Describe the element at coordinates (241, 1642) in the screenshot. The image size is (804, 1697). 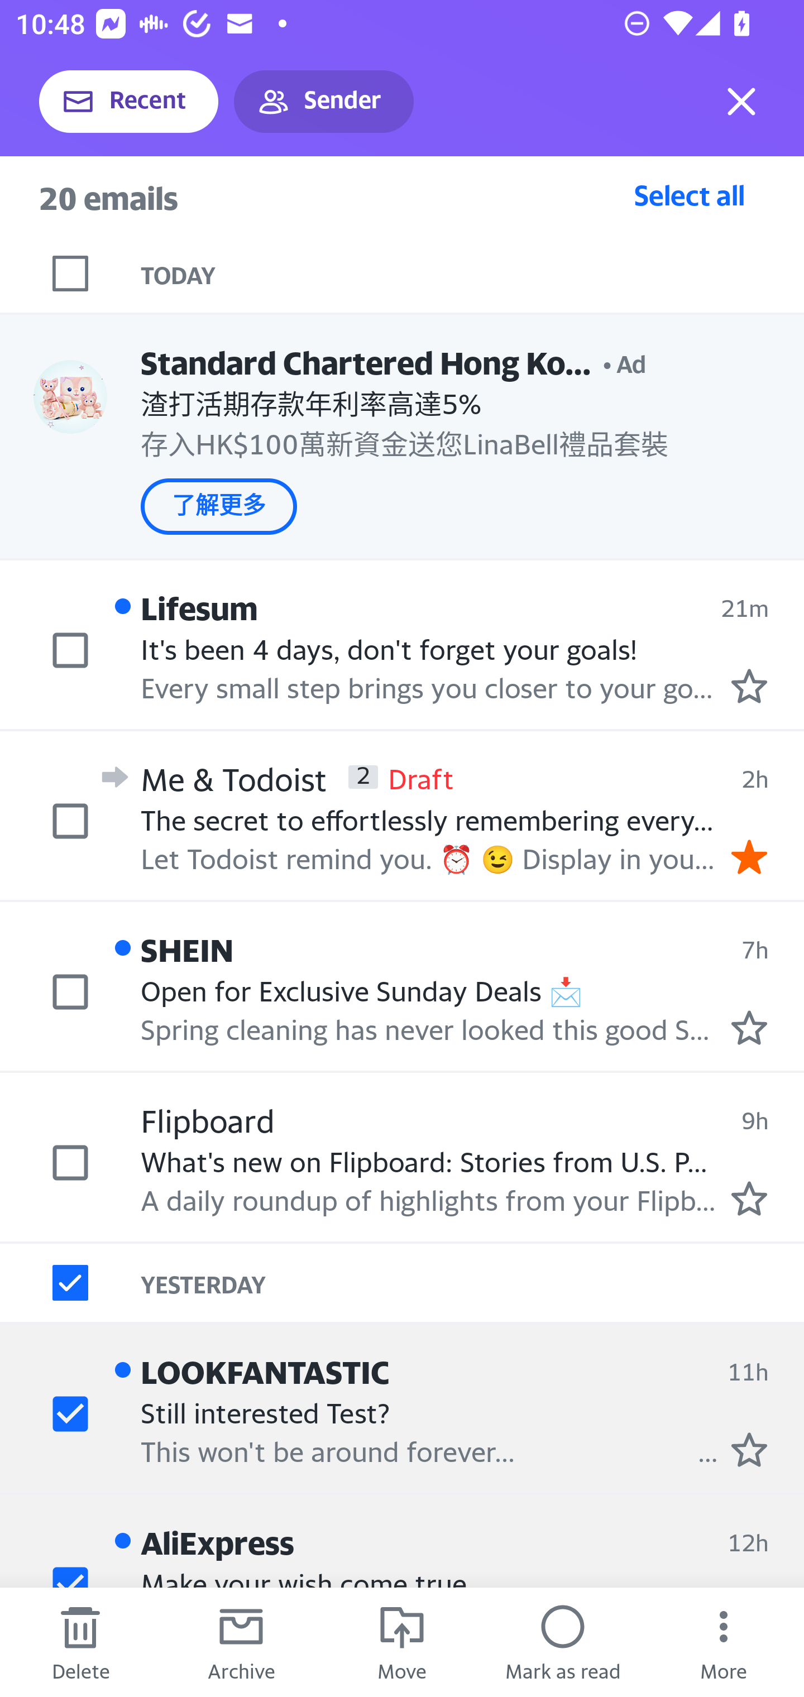
I see `Archive` at that location.